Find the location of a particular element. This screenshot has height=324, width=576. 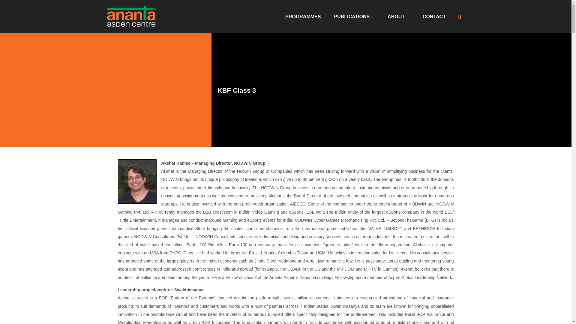

PROGRAMMES is located at coordinates (303, 16).